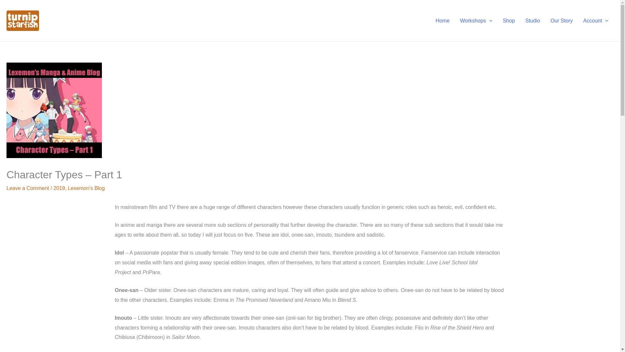 Image resolution: width=625 pixels, height=352 pixels. What do you see at coordinates (59, 188) in the screenshot?
I see `2019` at bounding box center [59, 188].